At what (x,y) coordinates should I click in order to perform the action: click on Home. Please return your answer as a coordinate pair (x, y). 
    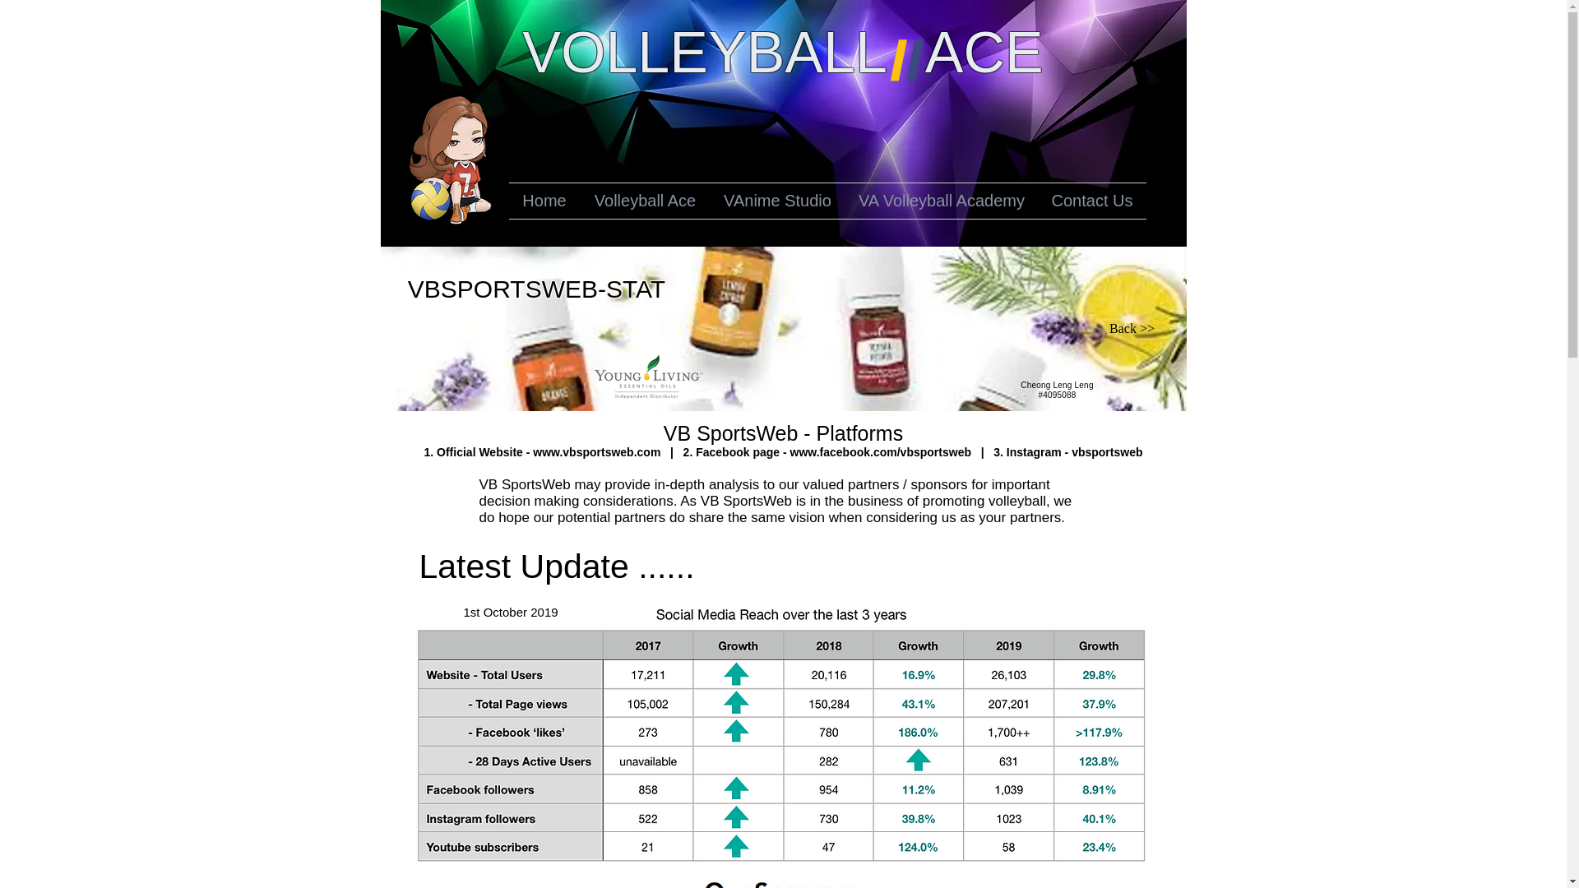
    Looking at the image, I should click on (544, 201).